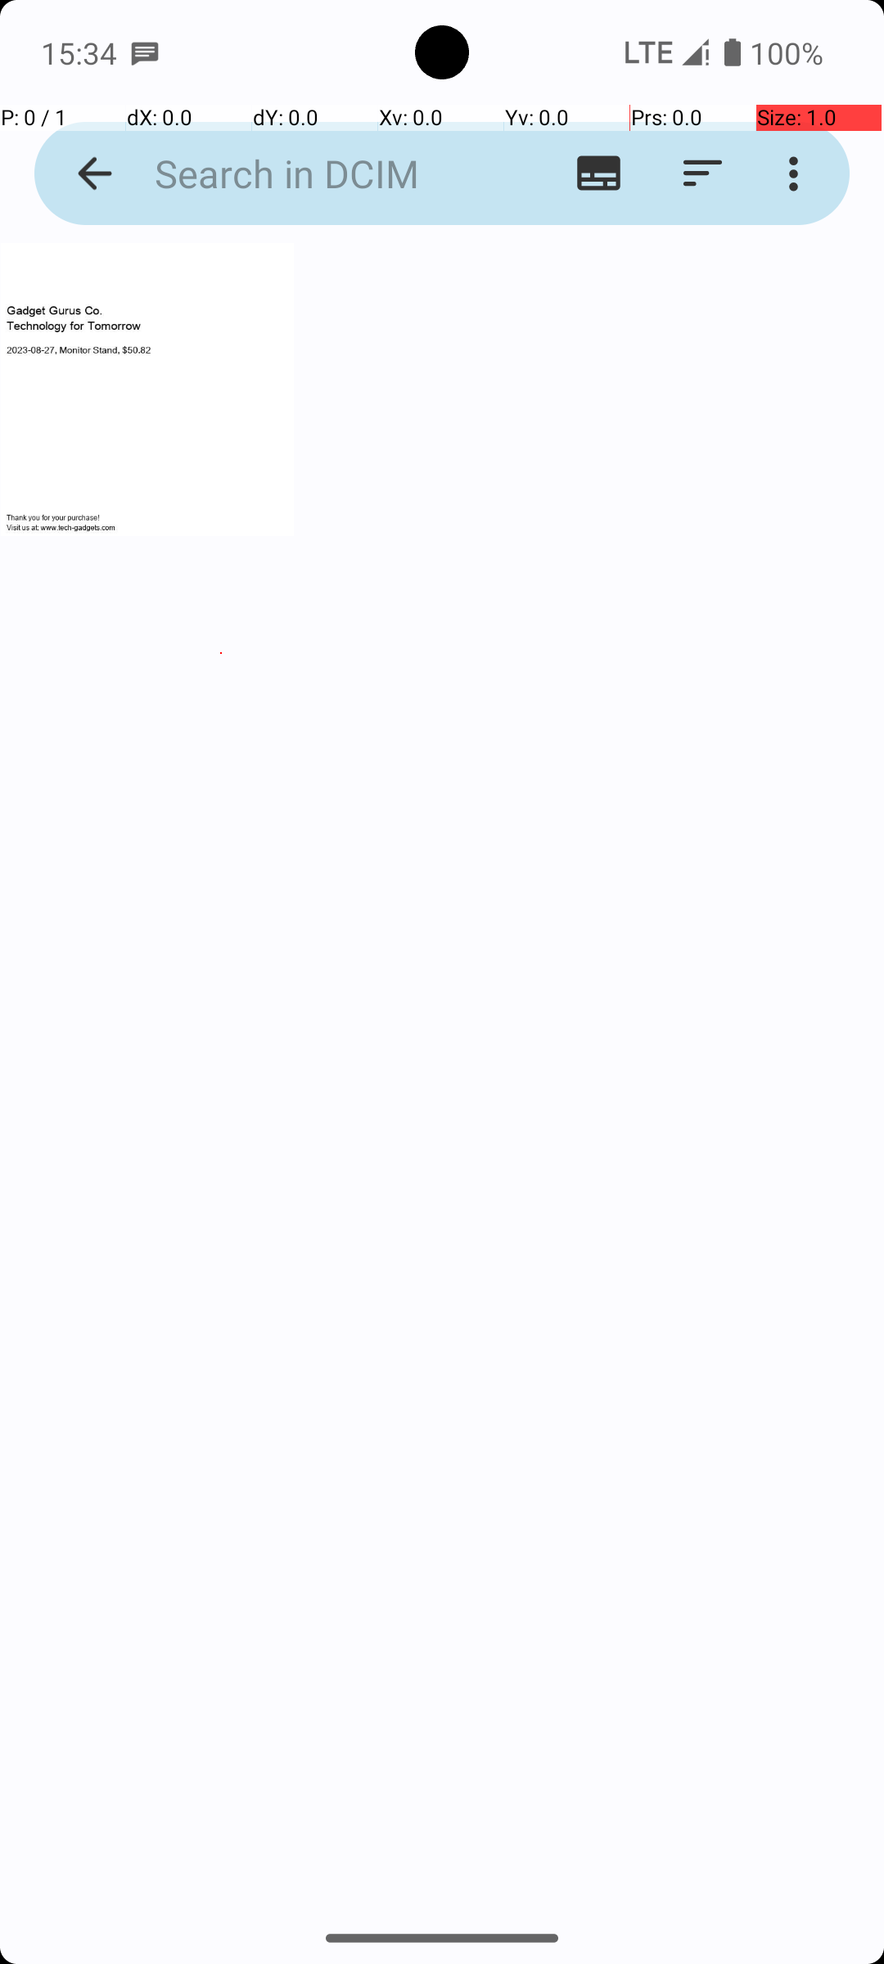  What do you see at coordinates (316, 173) in the screenshot?
I see `Search in DCIM` at bounding box center [316, 173].